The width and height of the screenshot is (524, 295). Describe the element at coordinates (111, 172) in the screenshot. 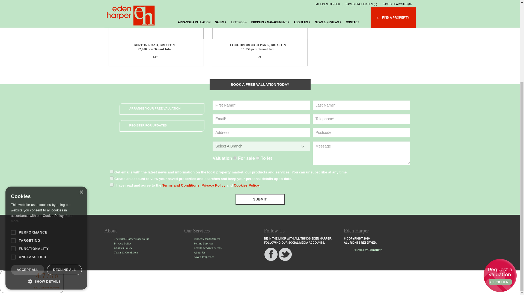

I see `on` at that location.